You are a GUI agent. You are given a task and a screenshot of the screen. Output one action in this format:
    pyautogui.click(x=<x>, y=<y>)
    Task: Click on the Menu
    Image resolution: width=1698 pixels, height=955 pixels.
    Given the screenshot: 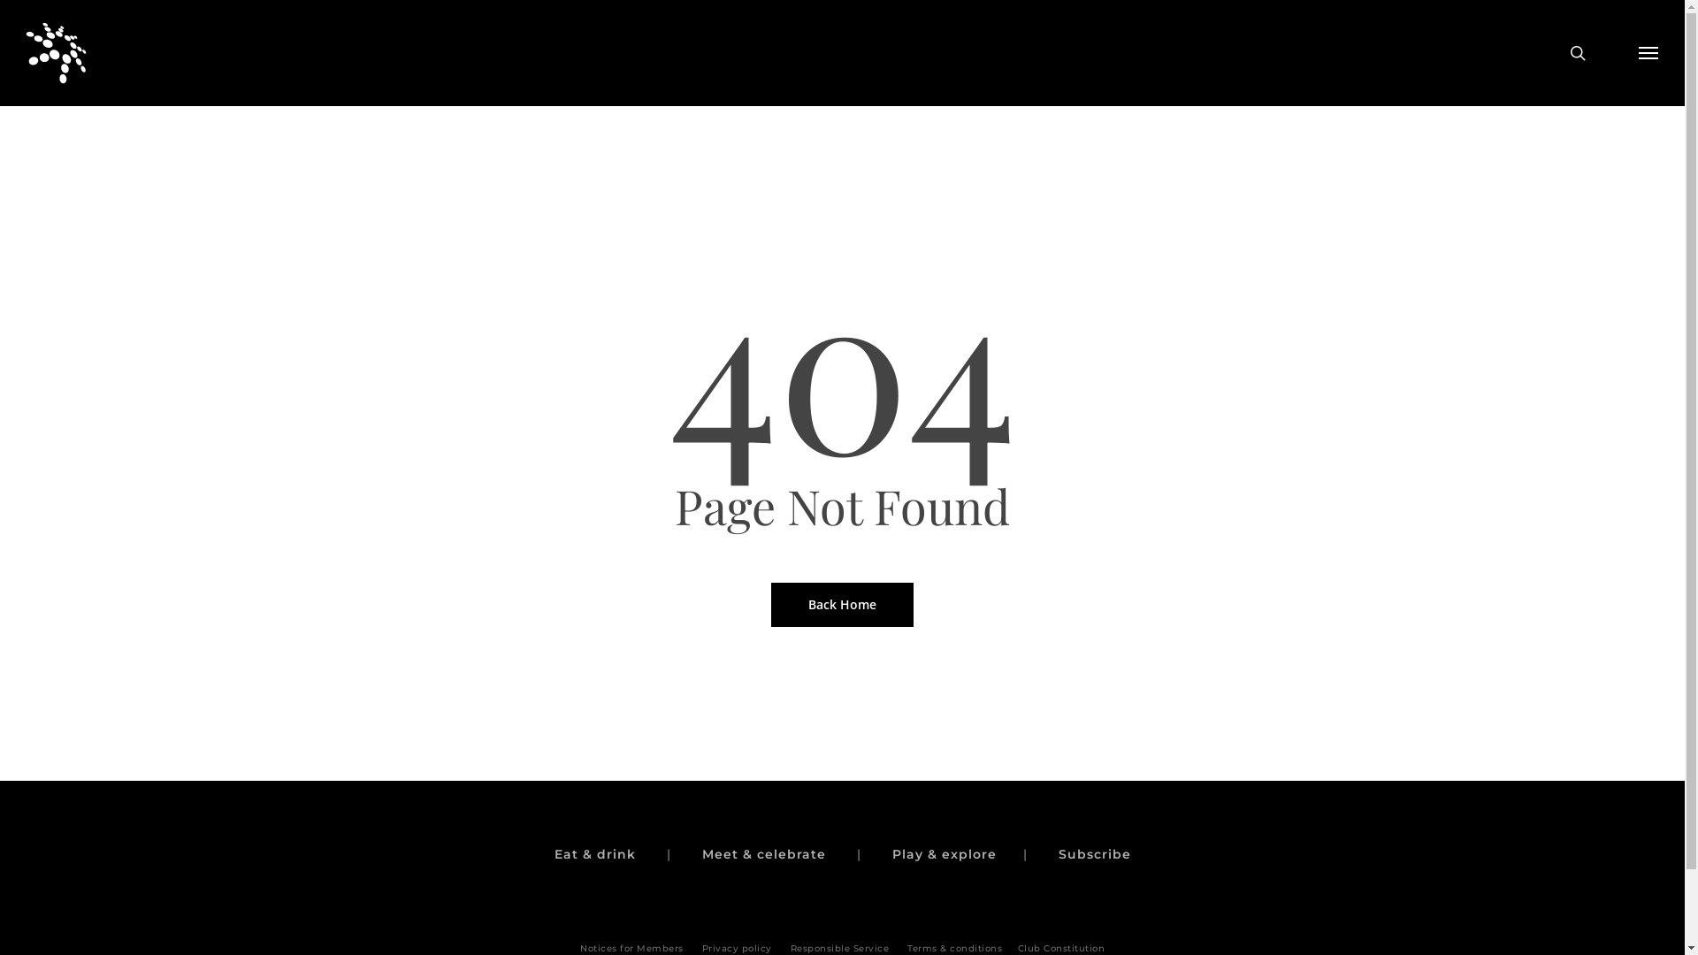 What is the action you would take?
    pyautogui.click(x=1648, y=53)
    